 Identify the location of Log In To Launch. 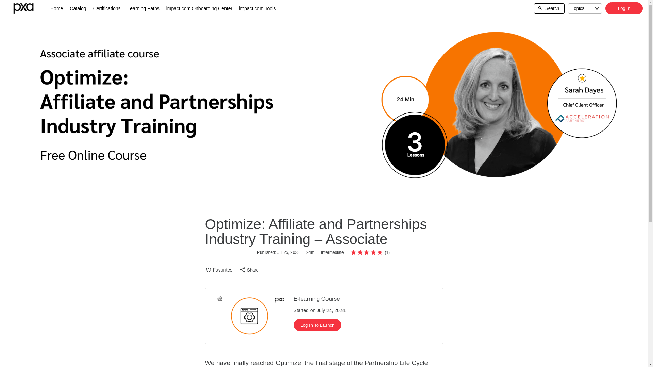
(317, 325).